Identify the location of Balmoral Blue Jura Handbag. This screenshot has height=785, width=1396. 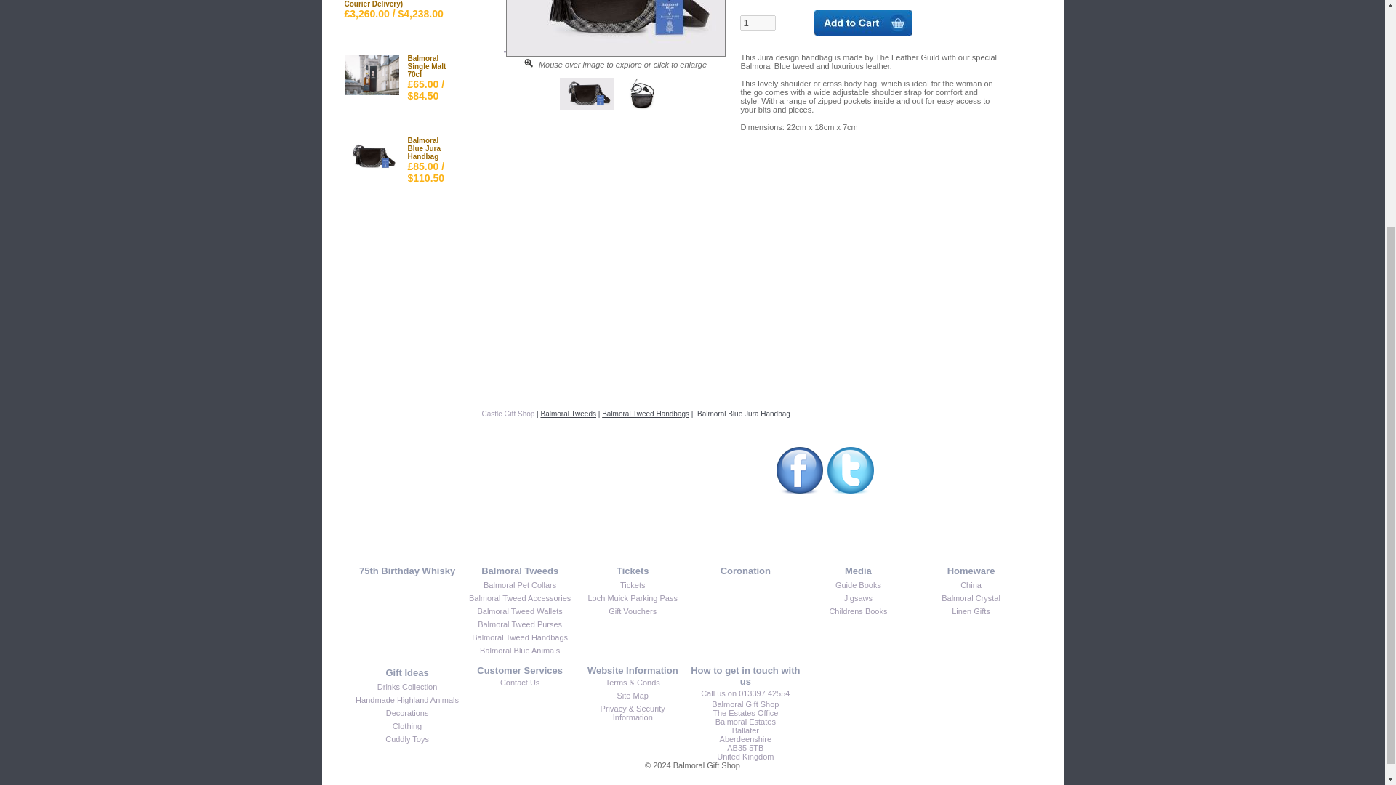
(641, 108).